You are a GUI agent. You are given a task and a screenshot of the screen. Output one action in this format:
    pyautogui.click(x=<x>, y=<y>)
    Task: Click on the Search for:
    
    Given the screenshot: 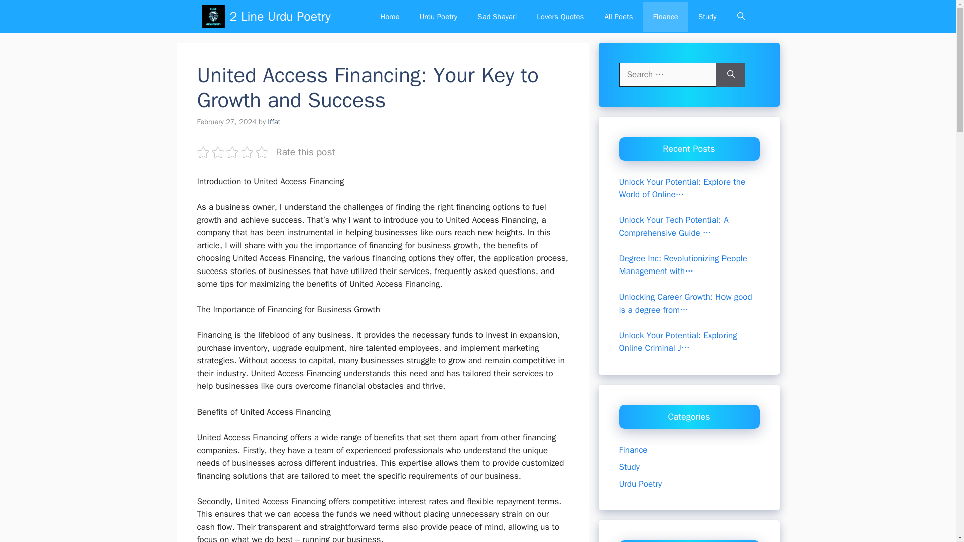 What is the action you would take?
    pyautogui.click(x=667, y=74)
    